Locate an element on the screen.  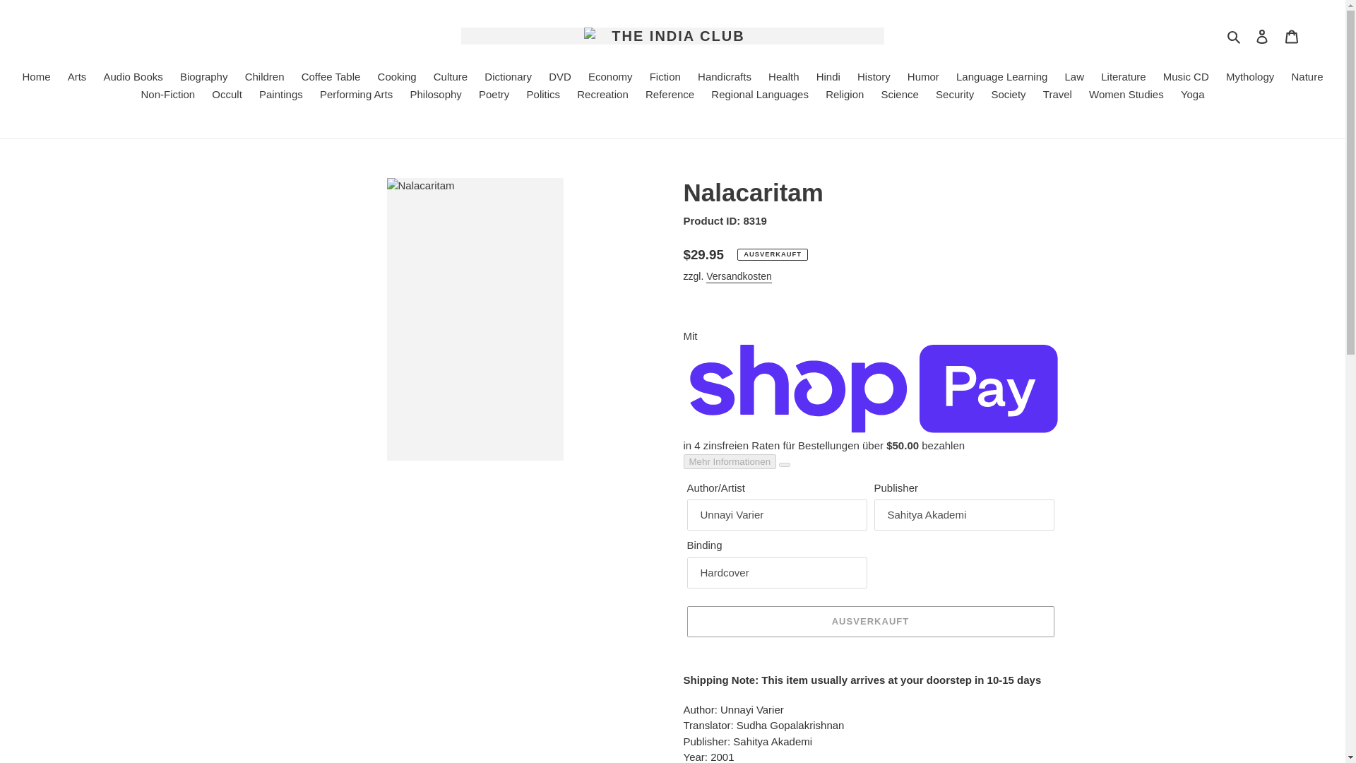
Suchen is located at coordinates (1235, 35).